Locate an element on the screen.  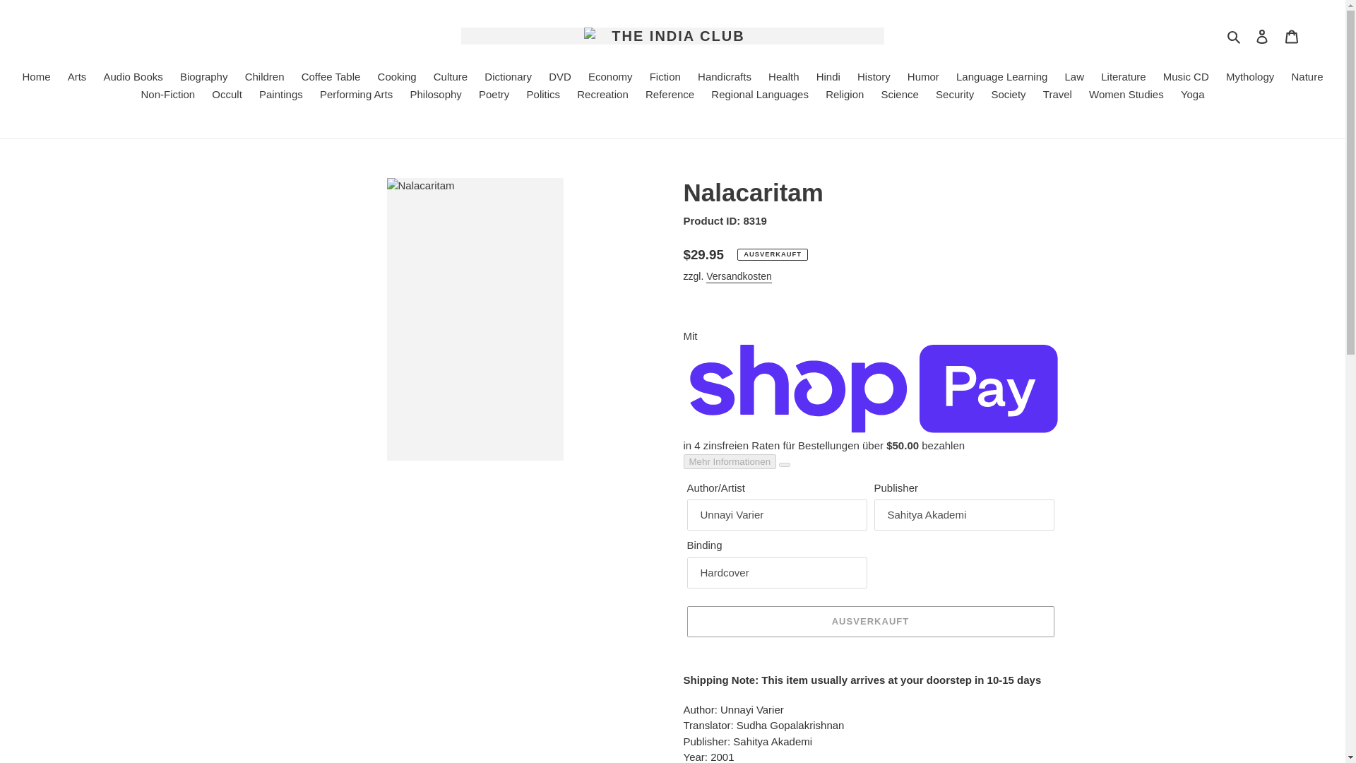
Suchen is located at coordinates (1235, 35).